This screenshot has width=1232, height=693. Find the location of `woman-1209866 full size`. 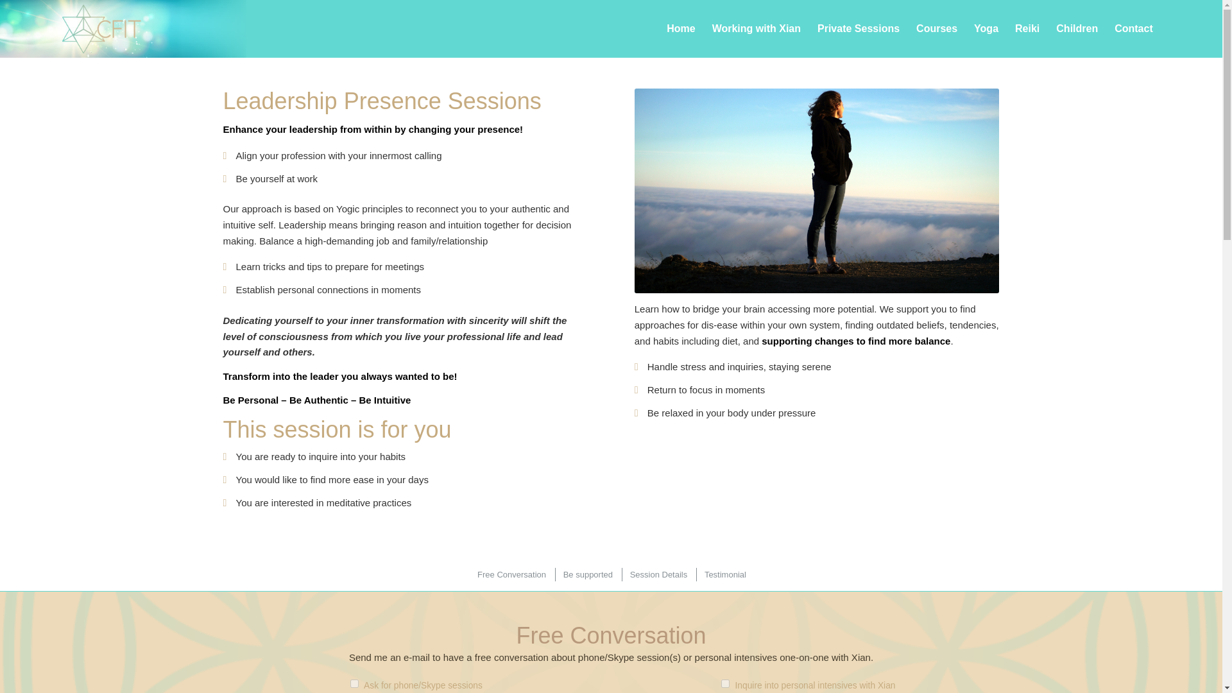

woman-1209866 full size is located at coordinates (816, 191).